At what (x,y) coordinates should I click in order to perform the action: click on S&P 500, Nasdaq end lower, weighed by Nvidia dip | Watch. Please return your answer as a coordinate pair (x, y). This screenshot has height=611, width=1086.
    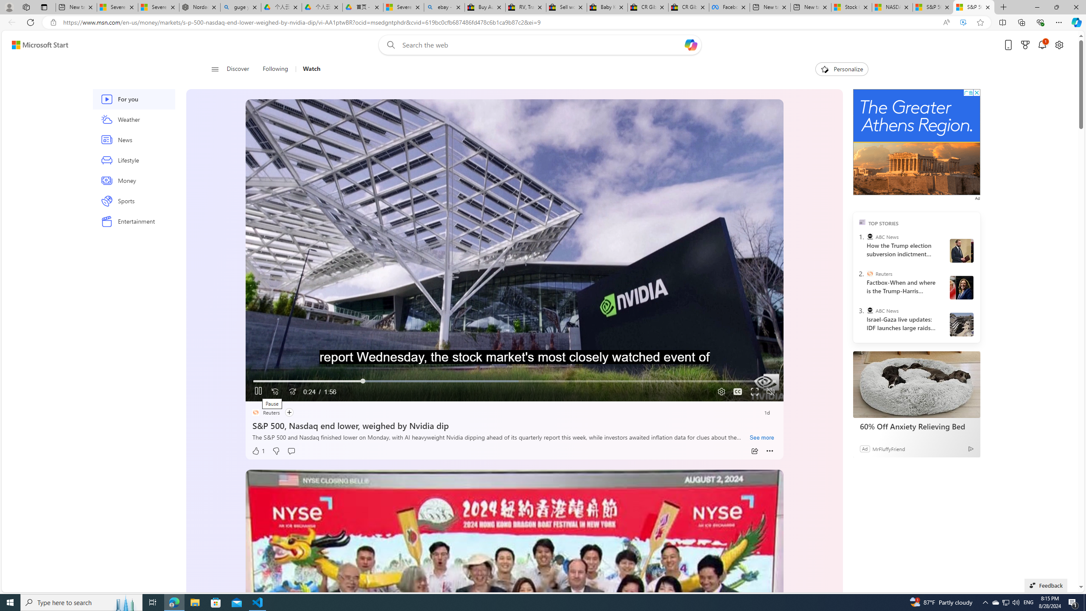
    Looking at the image, I should click on (974, 7).